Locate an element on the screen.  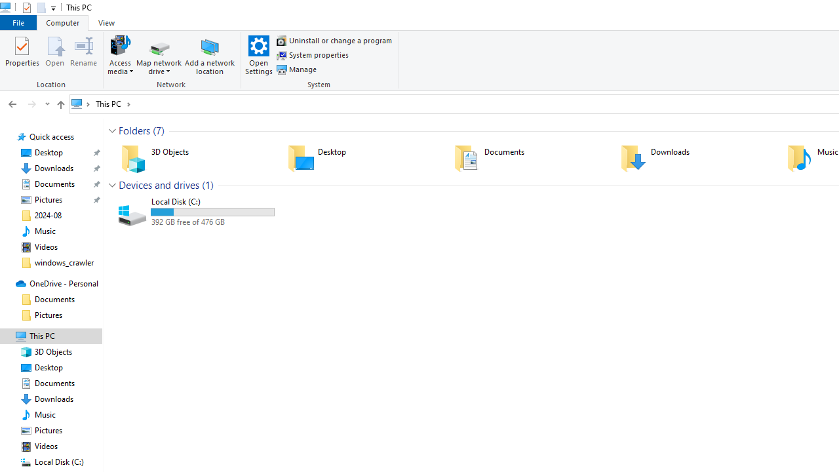
Properties is located at coordinates (22, 55).